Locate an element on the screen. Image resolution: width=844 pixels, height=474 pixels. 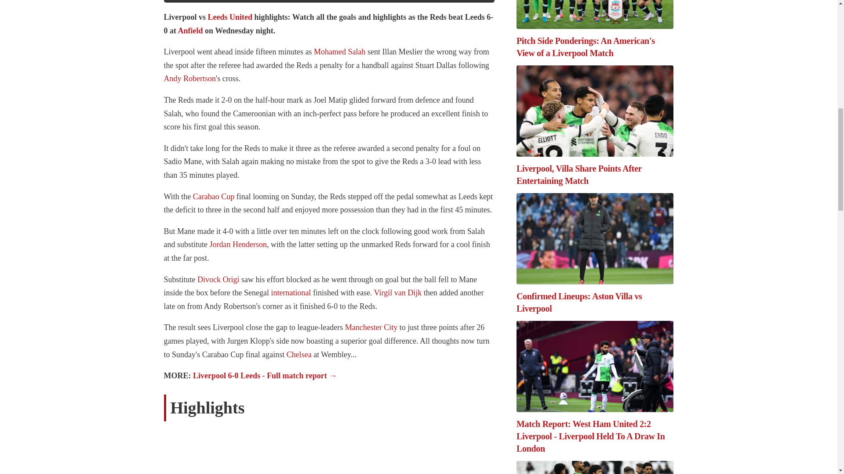
Related Liverpool FC news and insights is located at coordinates (214, 197).